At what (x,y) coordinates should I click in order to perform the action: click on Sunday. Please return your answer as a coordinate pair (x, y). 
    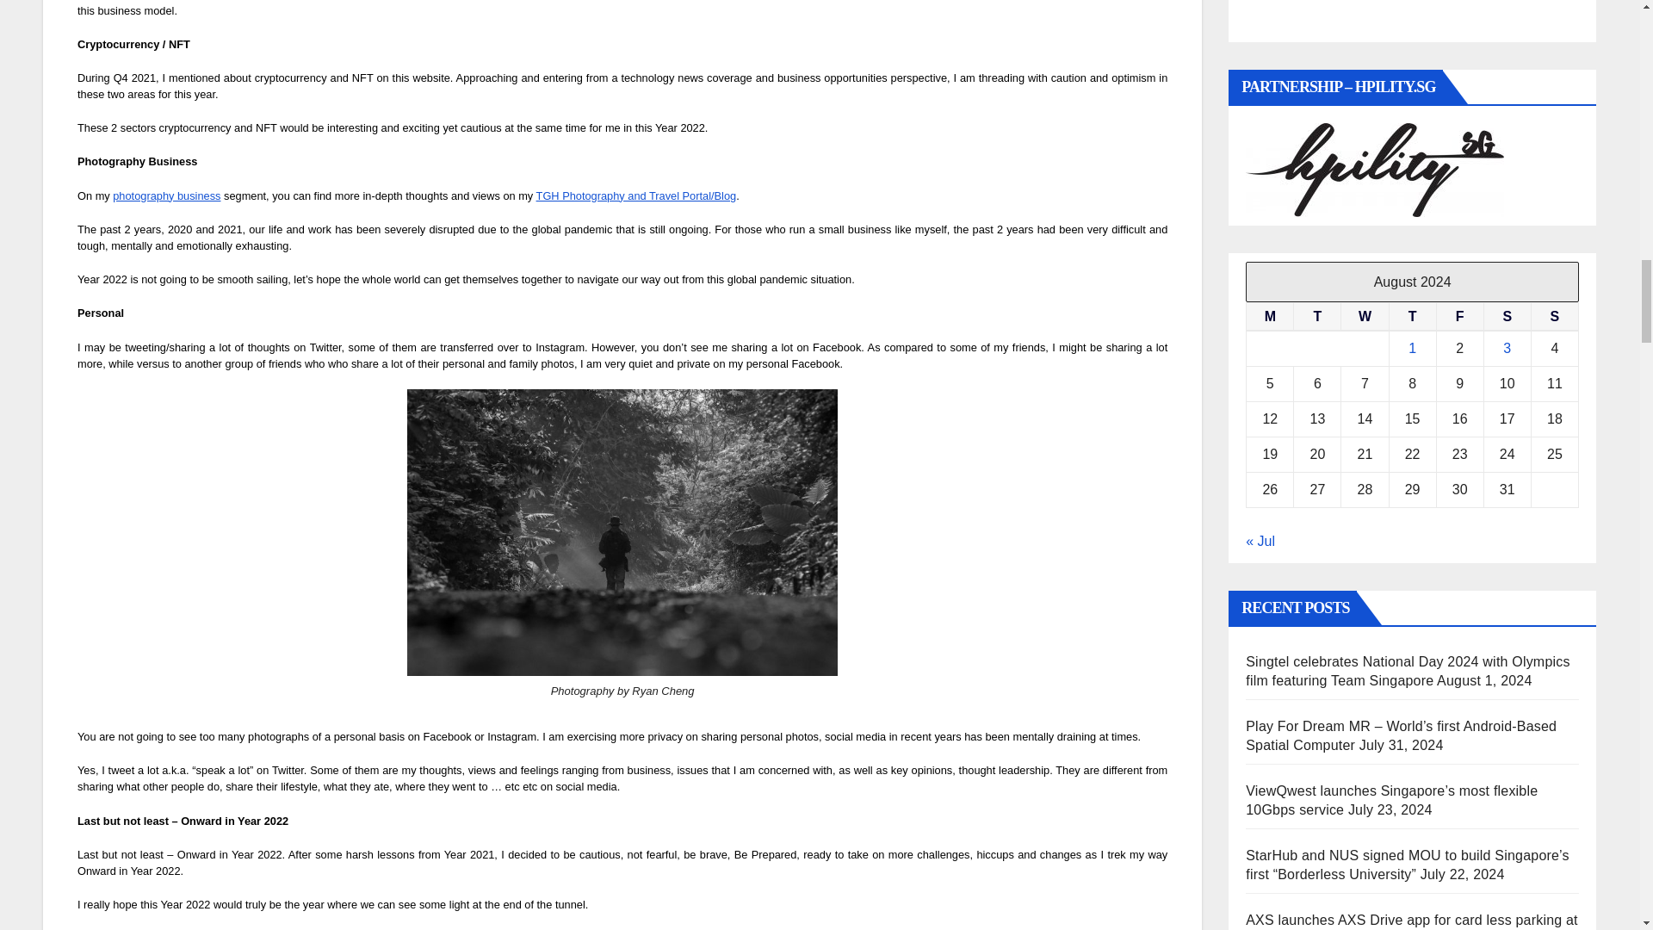
    Looking at the image, I should click on (1554, 317).